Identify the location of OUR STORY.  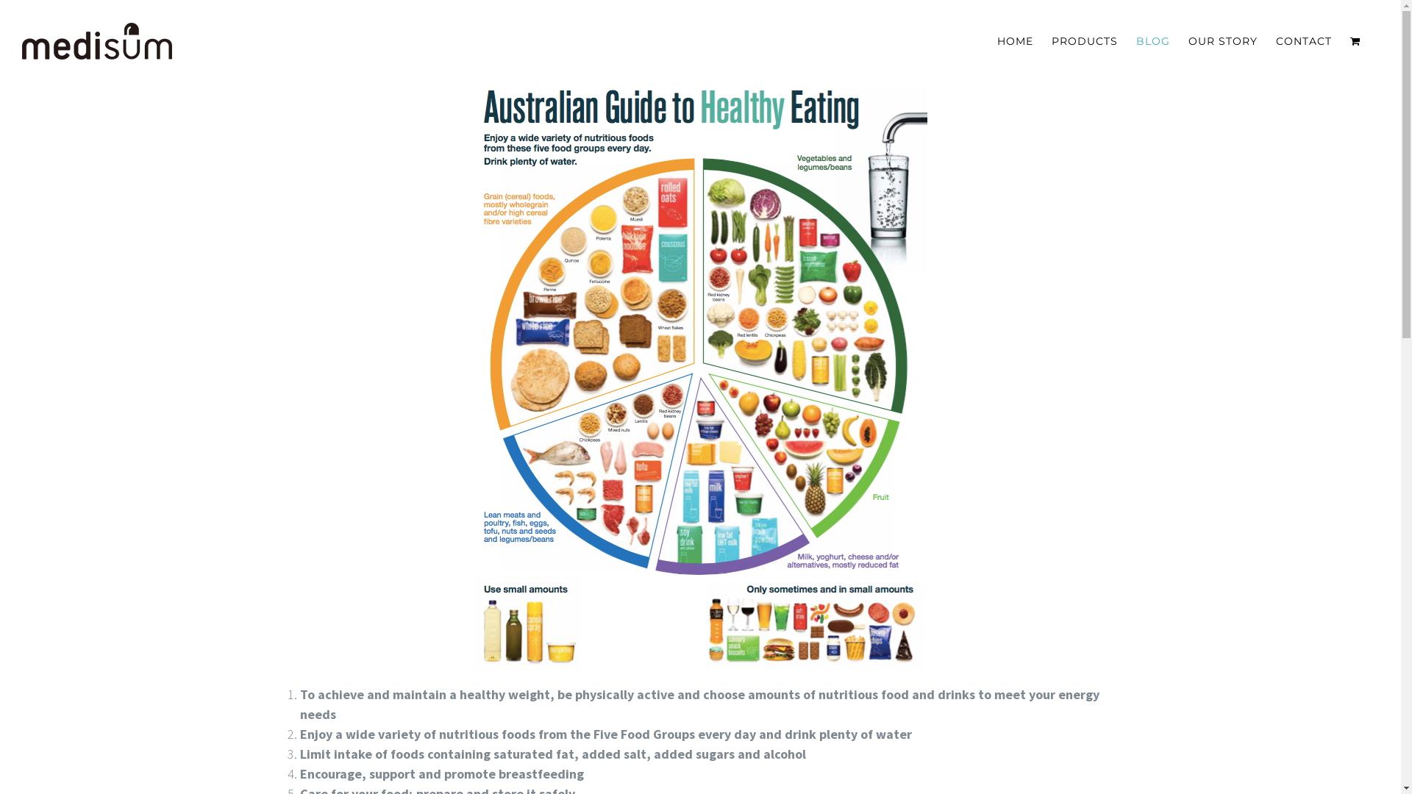
(1223, 41).